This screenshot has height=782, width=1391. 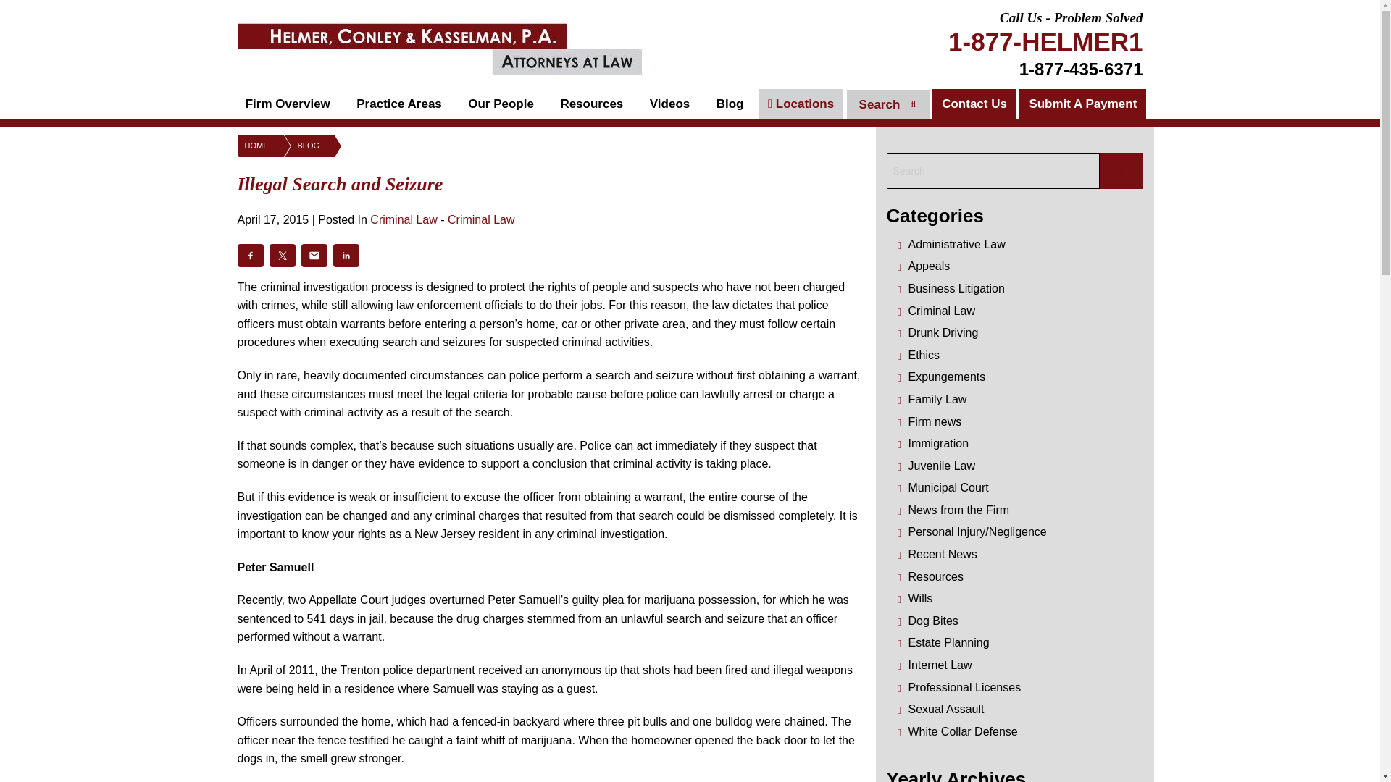 I want to click on Criminal Law, so click(x=941, y=311).